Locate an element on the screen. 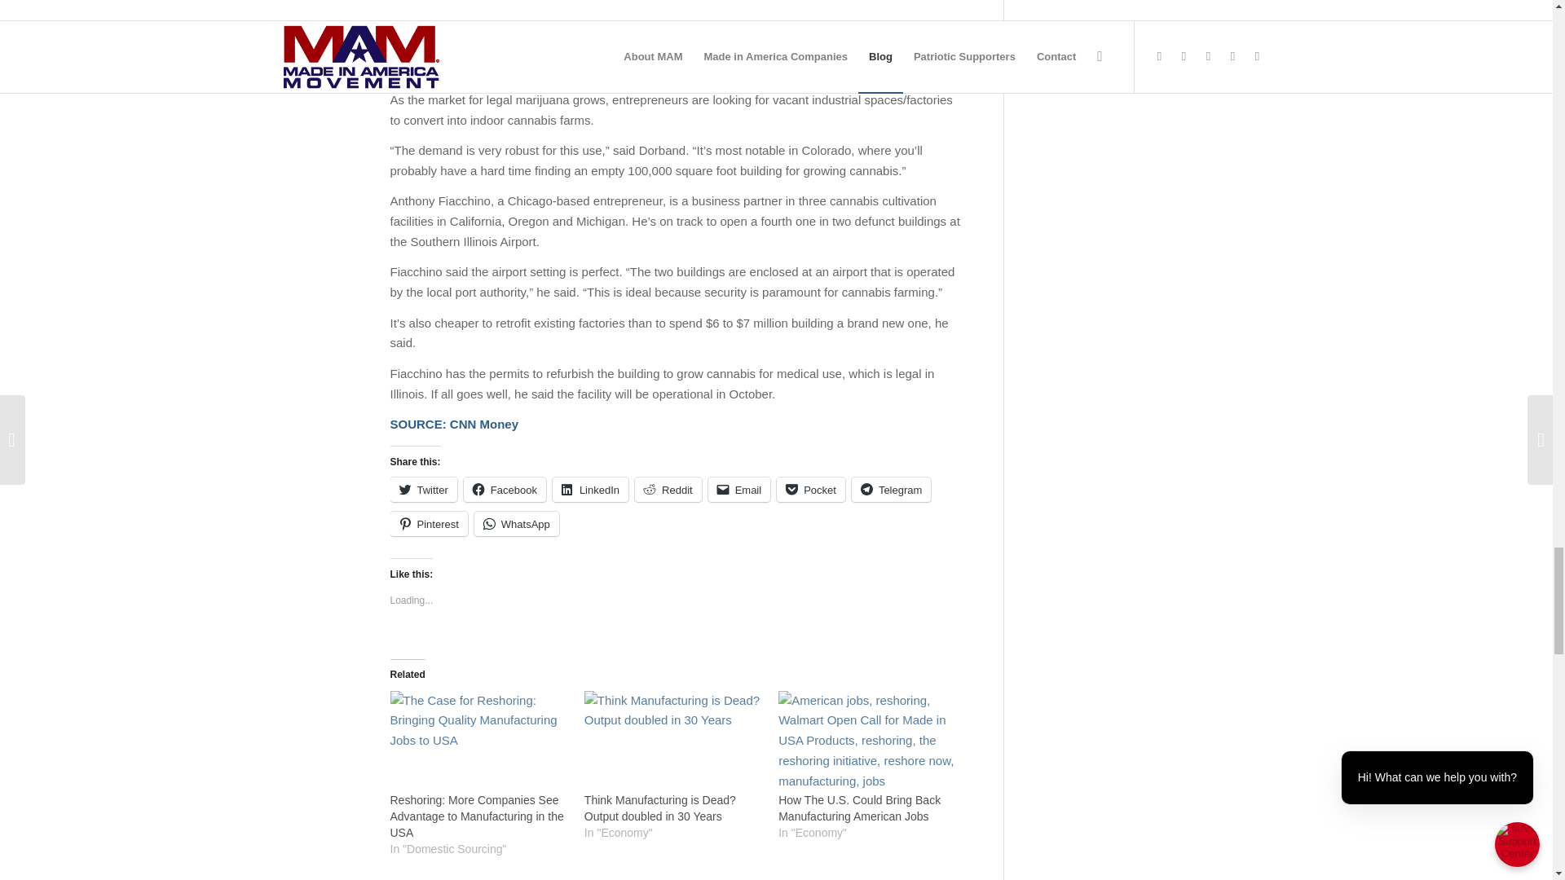  Click to share on Facebook is located at coordinates (505, 489).